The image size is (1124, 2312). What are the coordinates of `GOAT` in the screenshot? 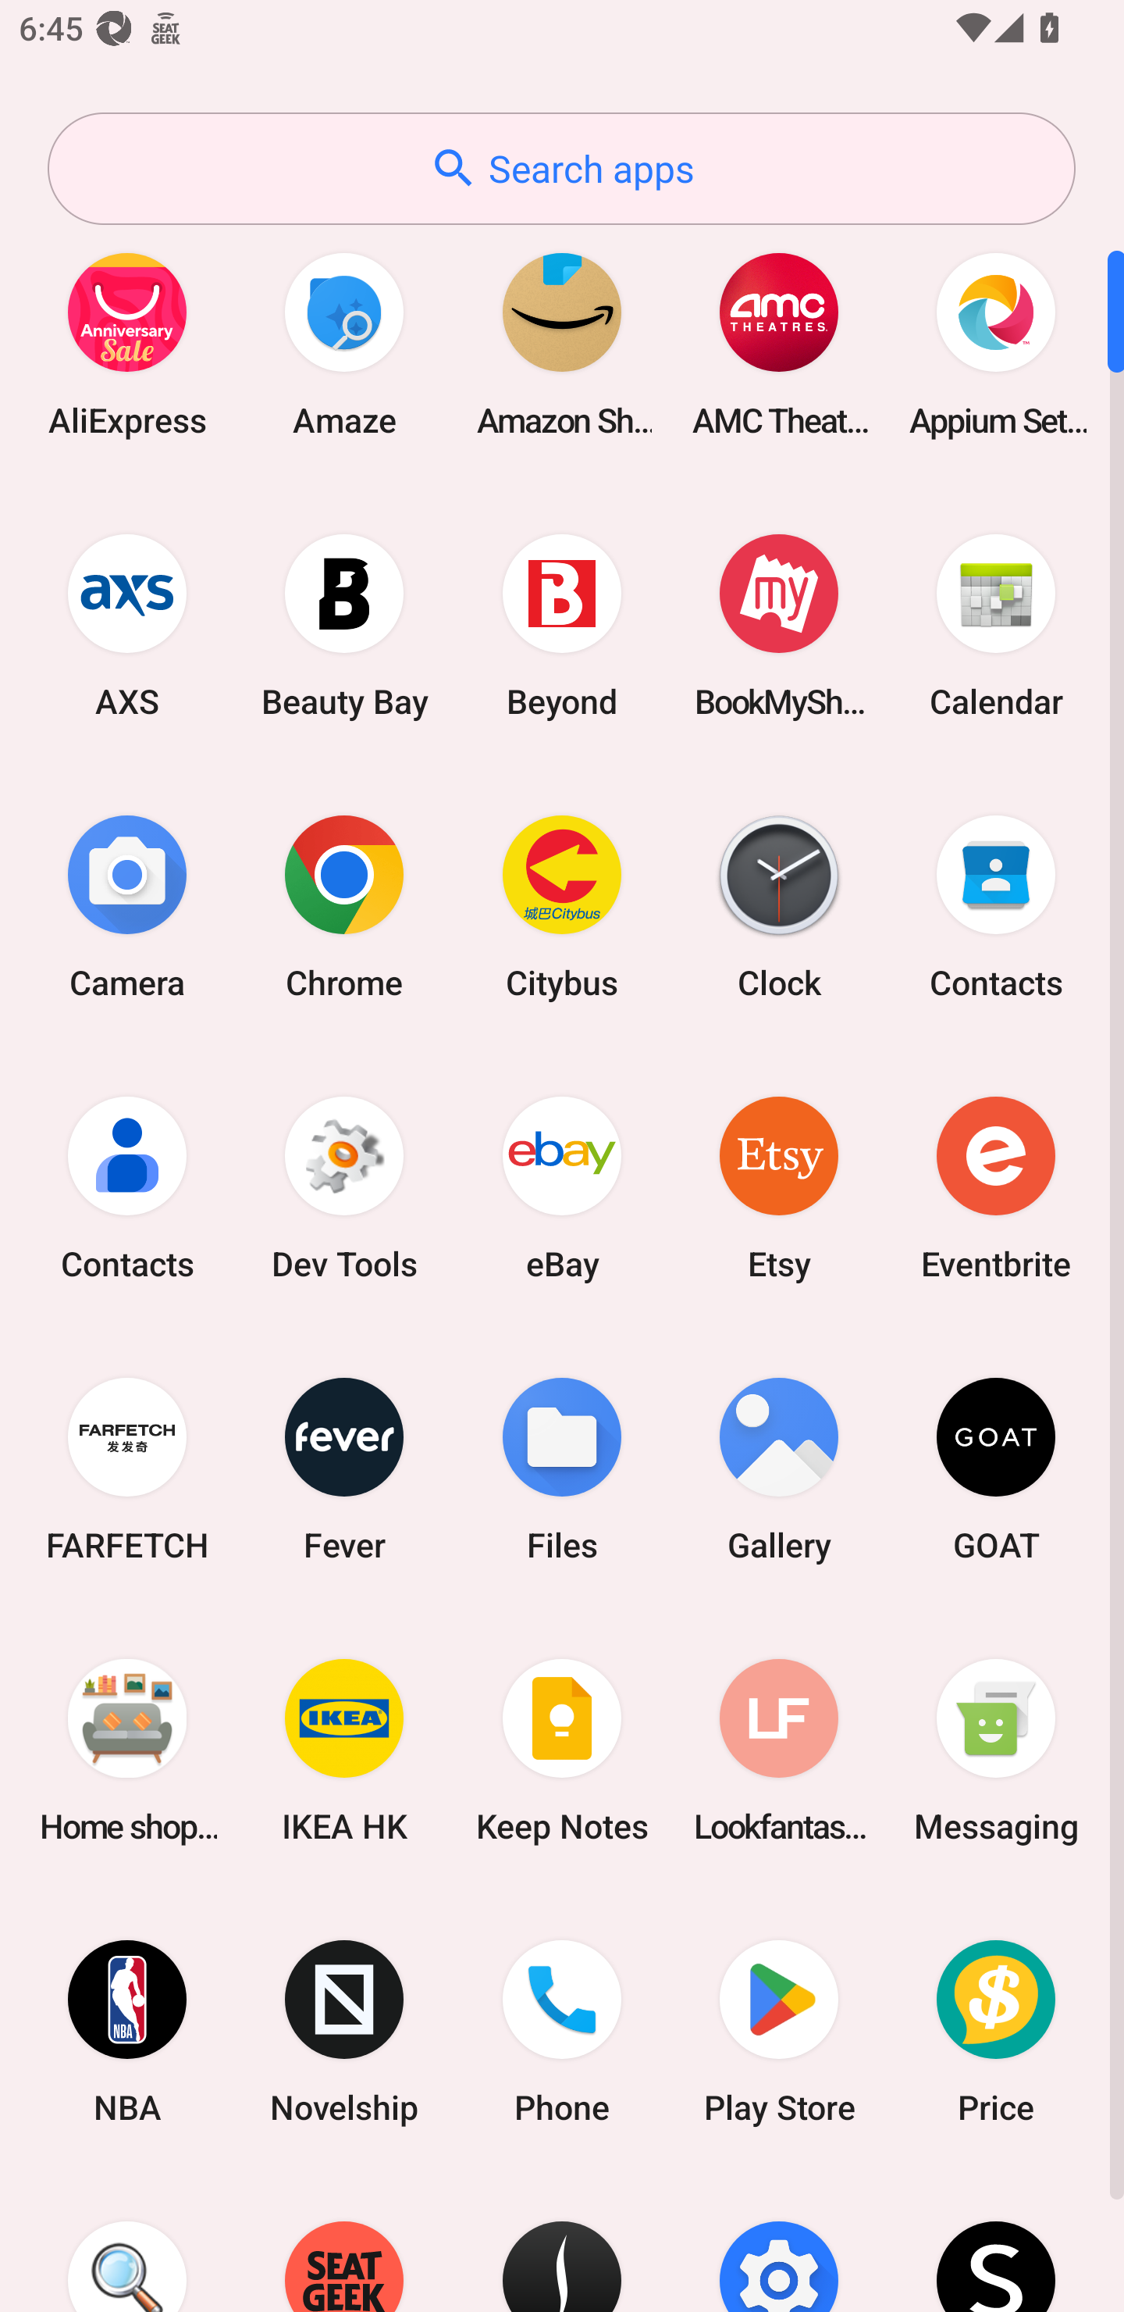 It's located at (996, 1468).